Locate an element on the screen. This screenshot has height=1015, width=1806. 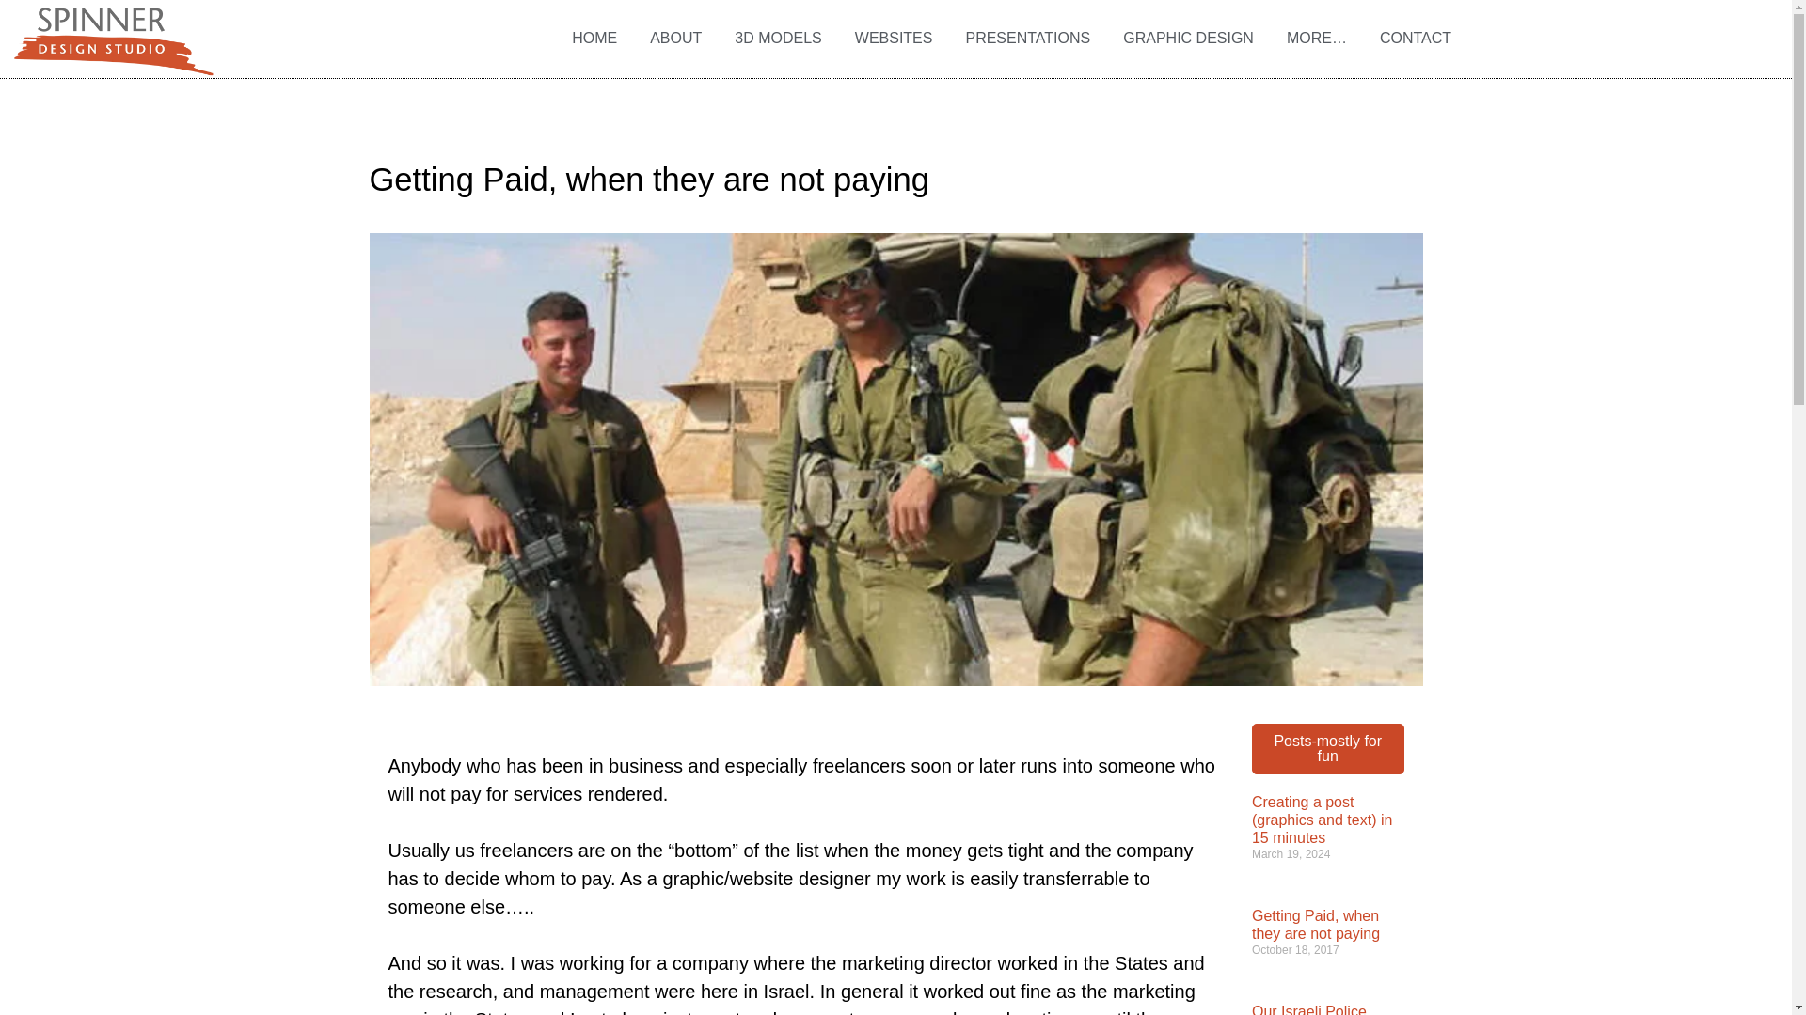
Posts-mostly for fun is located at coordinates (1328, 749).